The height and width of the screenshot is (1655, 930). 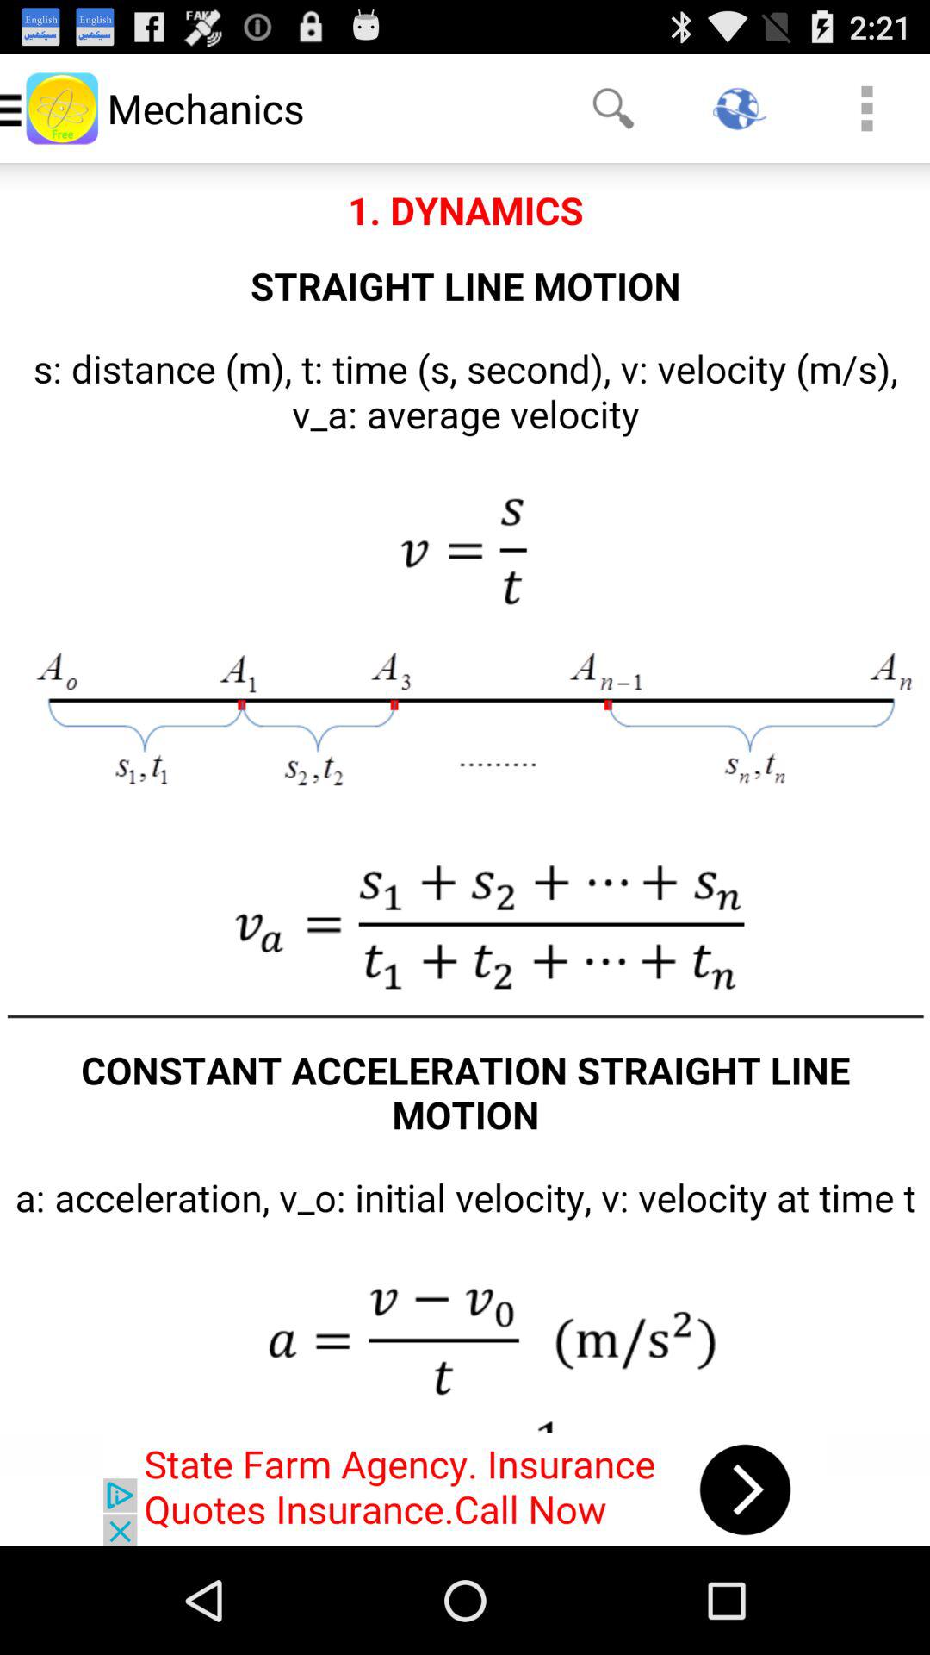 What do you see at coordinates (465, 1489) in the screenshot?
I see `advertisement page` at bounding box center [465, 1489].